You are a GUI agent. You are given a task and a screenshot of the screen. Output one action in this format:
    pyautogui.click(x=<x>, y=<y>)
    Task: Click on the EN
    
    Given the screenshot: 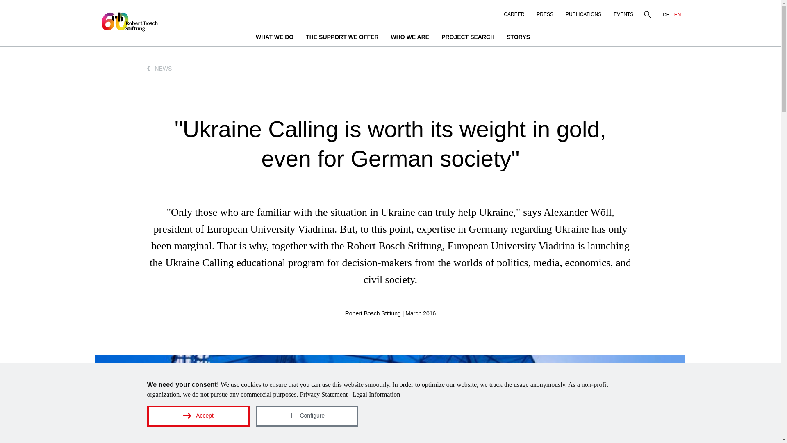 What is the action you would take?
    pyautogui.click(x=677, y=15)
    